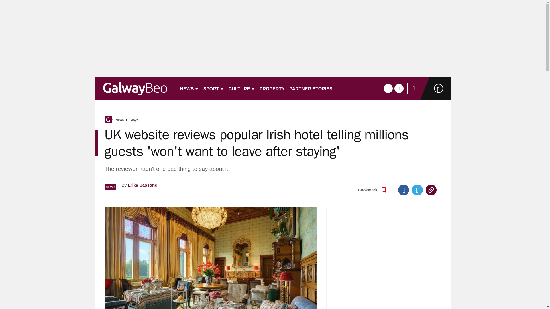  What do you see at coordinates (404, 190) in the screenshot?
I see `Facebook` at bounding box center [404, 190].